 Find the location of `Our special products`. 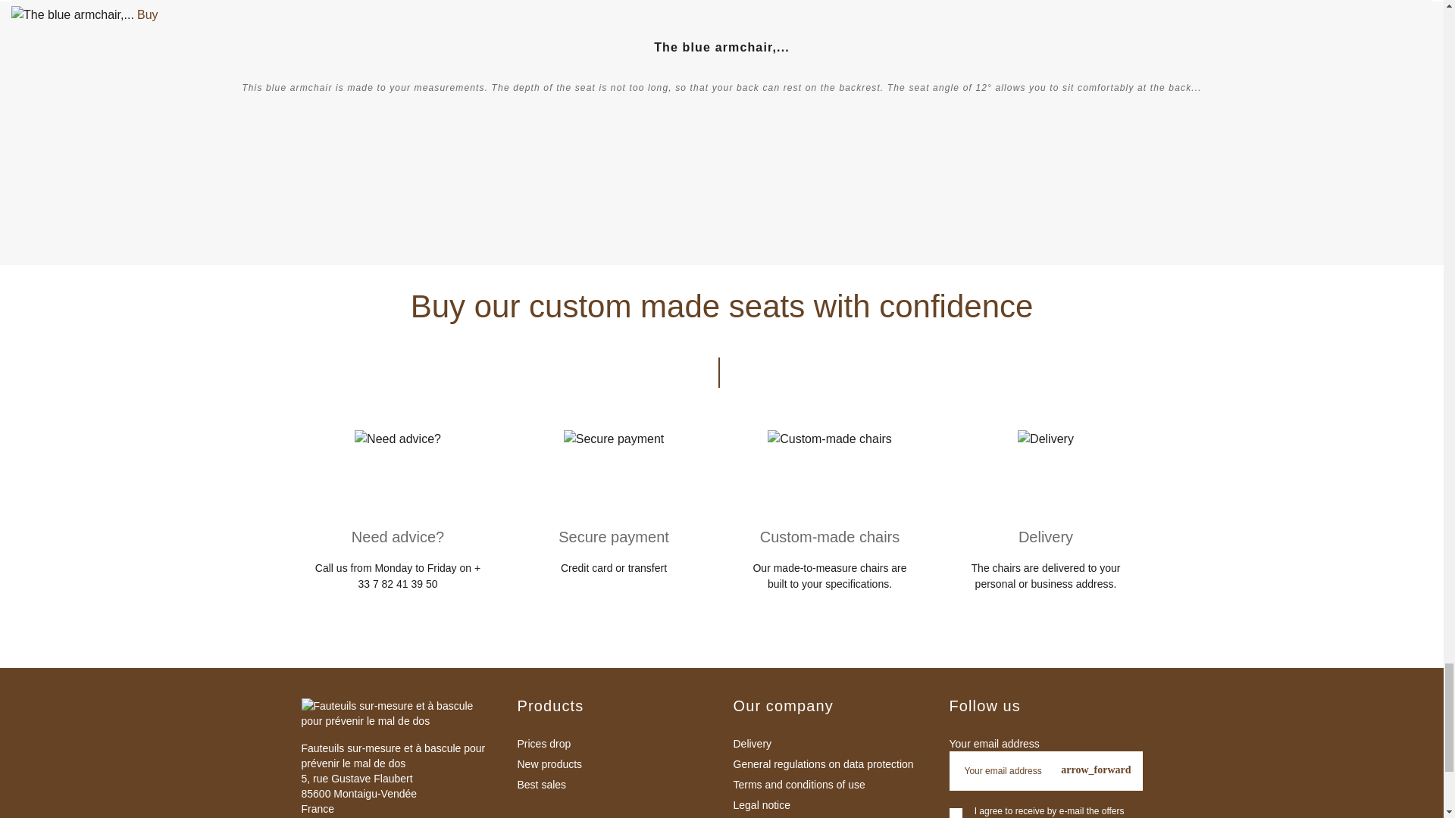

Our special products is located at coordinates (612, 744).